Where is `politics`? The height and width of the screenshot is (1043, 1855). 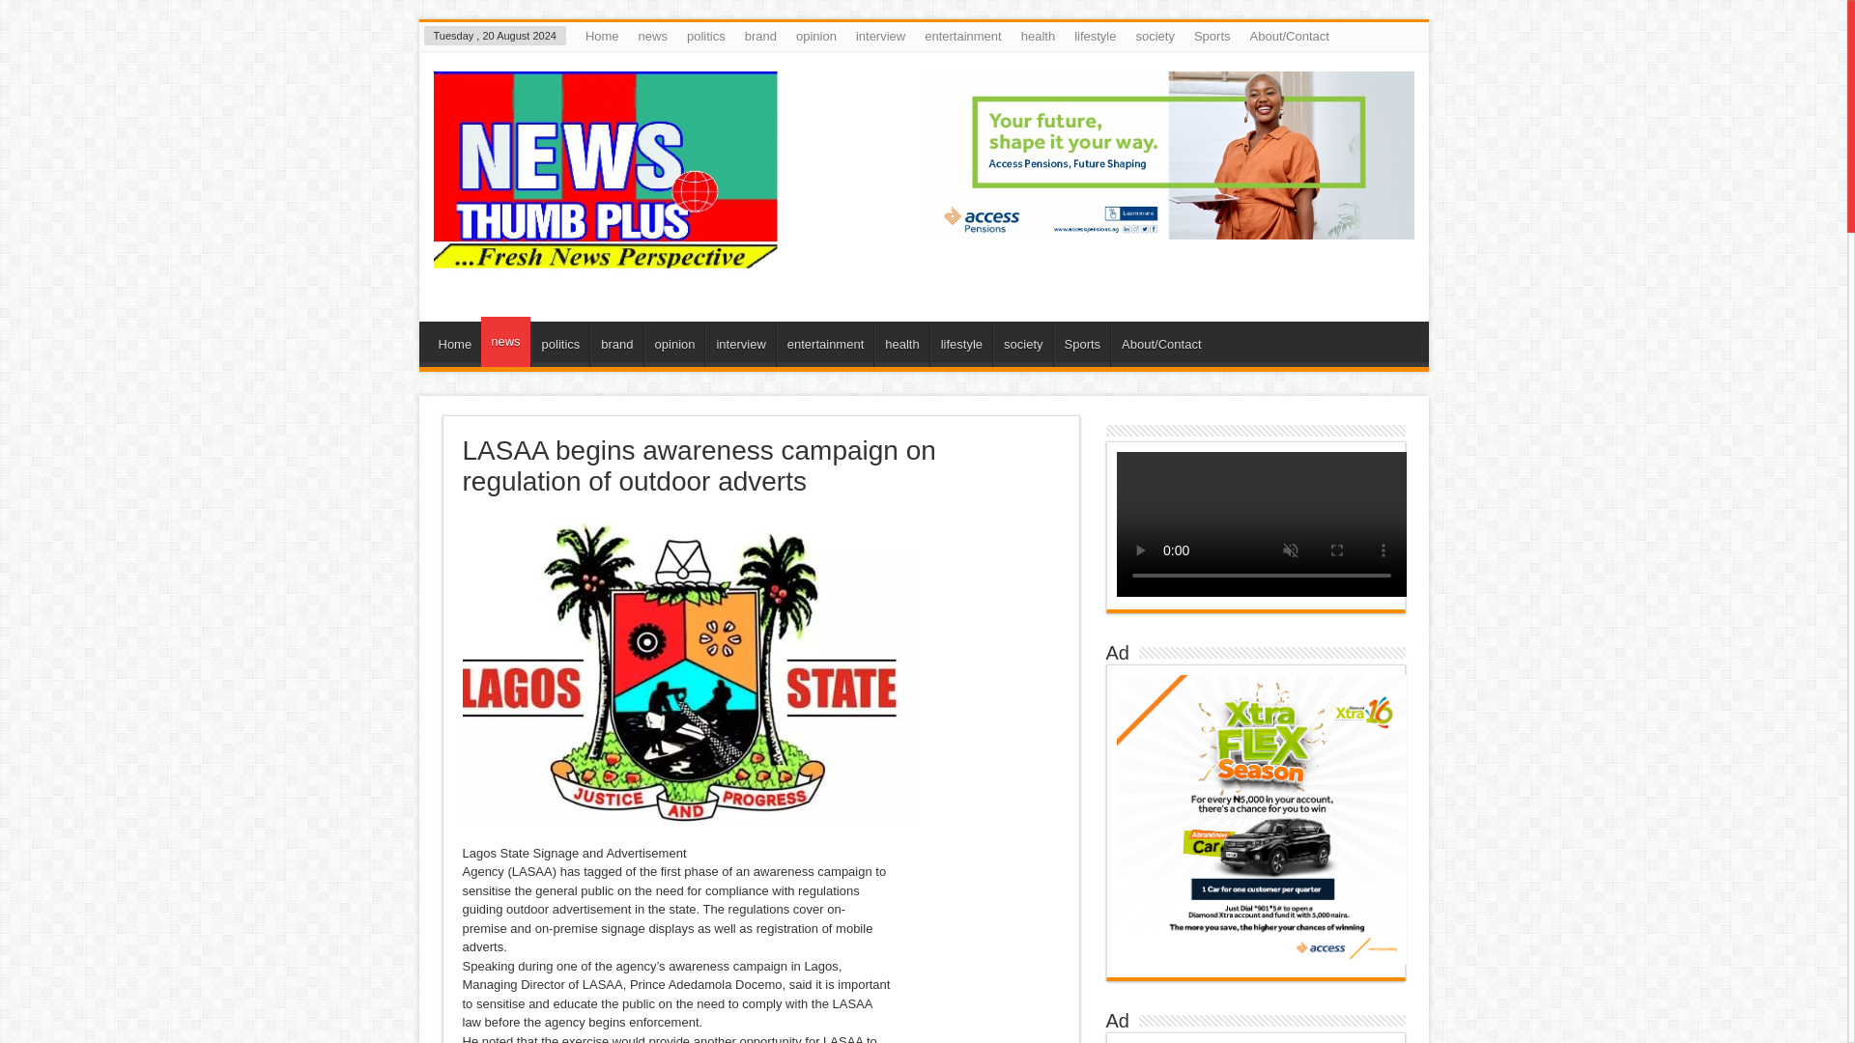 politics is located at coordinates (705, 36).